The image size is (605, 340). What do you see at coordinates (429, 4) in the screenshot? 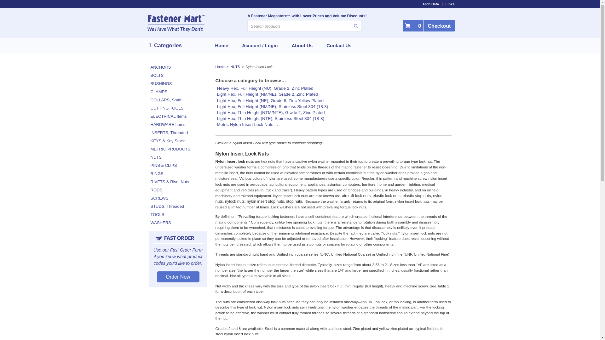
I see `Tech Data` at bounding box center [429, 4].